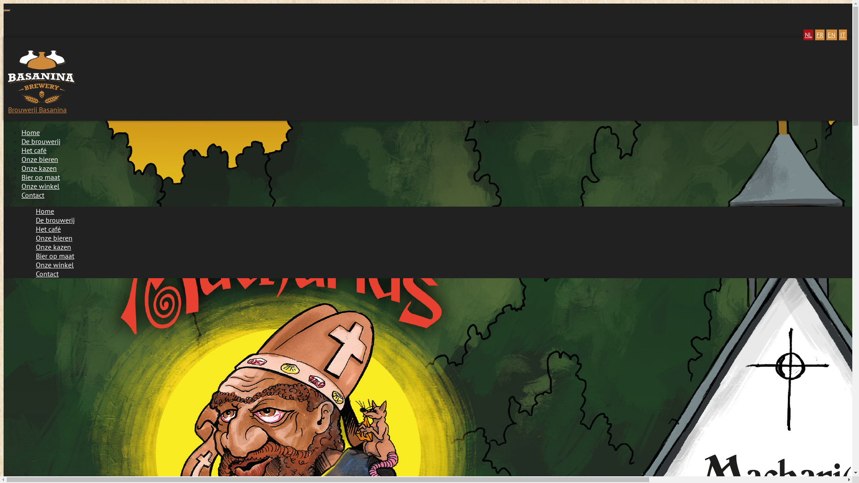 Image resolution: width=859 pixels, height=483 pixels. I want to click on Onze kazen, so click(41, 168).